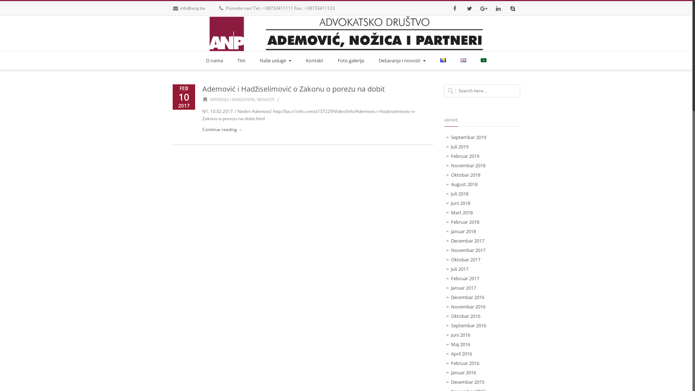 Image resolution: width=695 pixels, height=391 pixels. What do you see at coordinates (458, 344) in the screenshot?
I see `Maj 2016` at bounding box center [458, 344].